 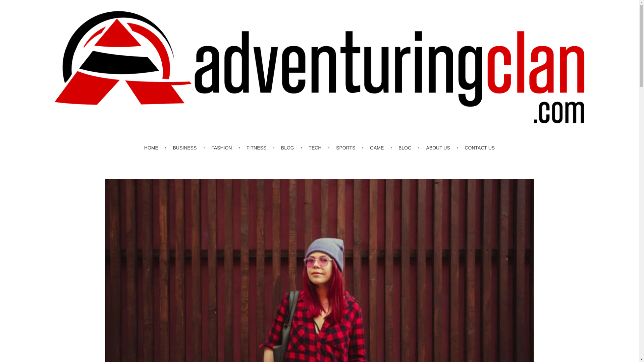 What do you see at coordinates (406, 148) in the screenshot?
I see `BLOG` at bounding box center [406, 148].